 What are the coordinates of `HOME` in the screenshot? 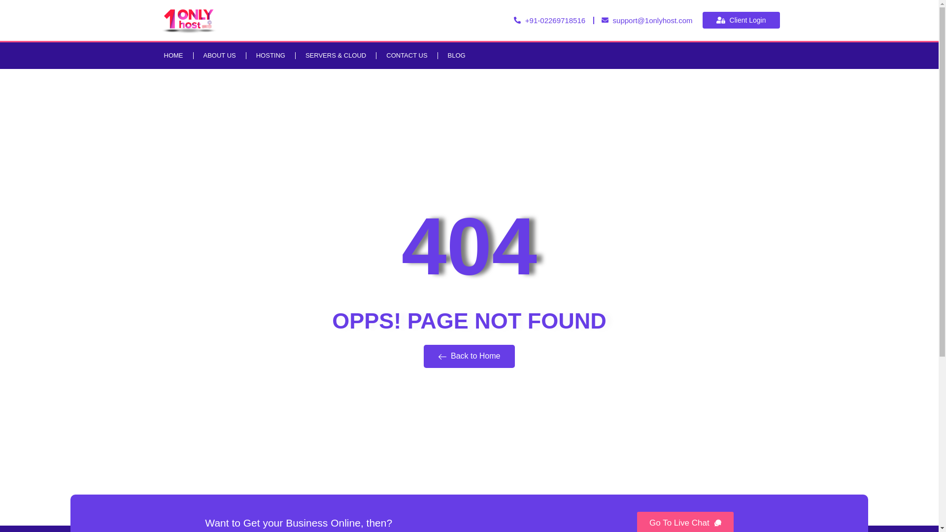 It's located at (173, 56).